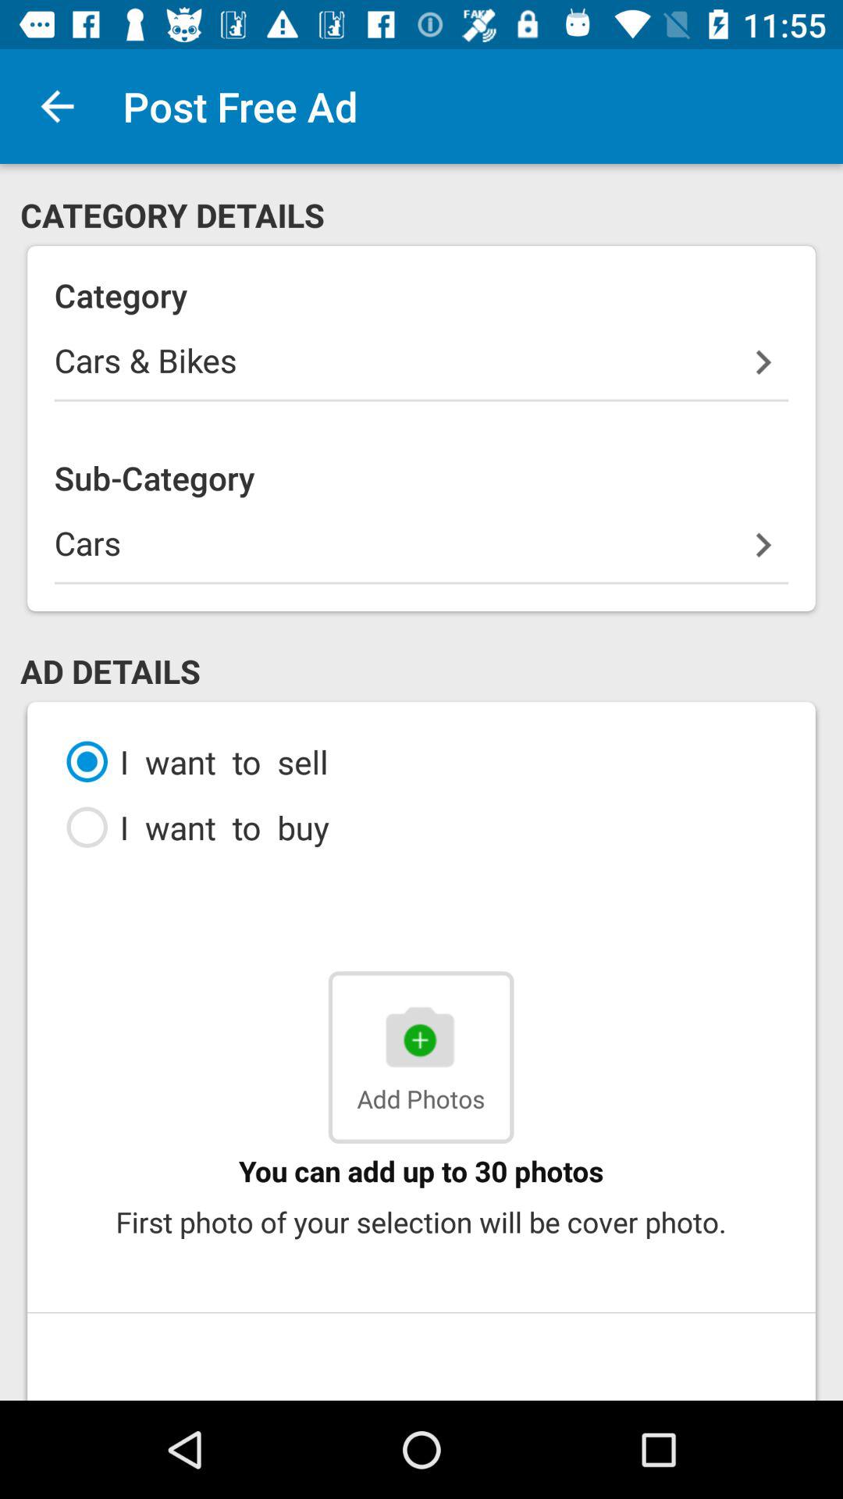  Describe the element at coordinates (57, 106) in the screenshot. I see `turn off the item next to post free ad icon` at that location.